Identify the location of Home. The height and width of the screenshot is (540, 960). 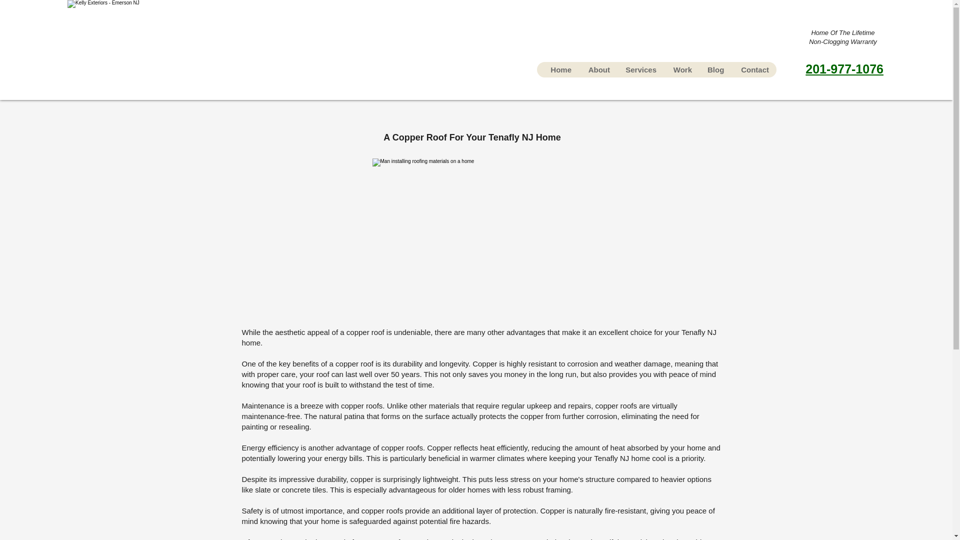
(560, 70).